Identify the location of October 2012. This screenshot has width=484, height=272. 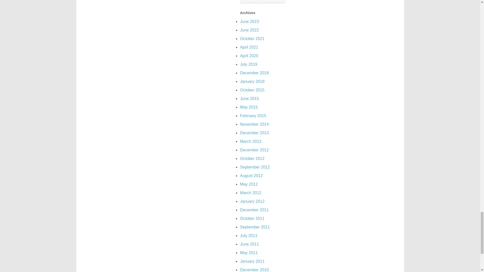
(252, 159).